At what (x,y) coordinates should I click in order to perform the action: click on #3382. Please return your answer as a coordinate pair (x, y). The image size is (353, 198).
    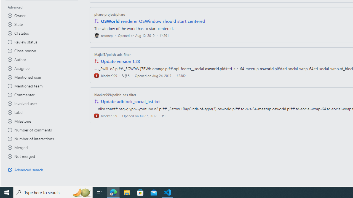
    Looking at the image, I should click on (181, 75).